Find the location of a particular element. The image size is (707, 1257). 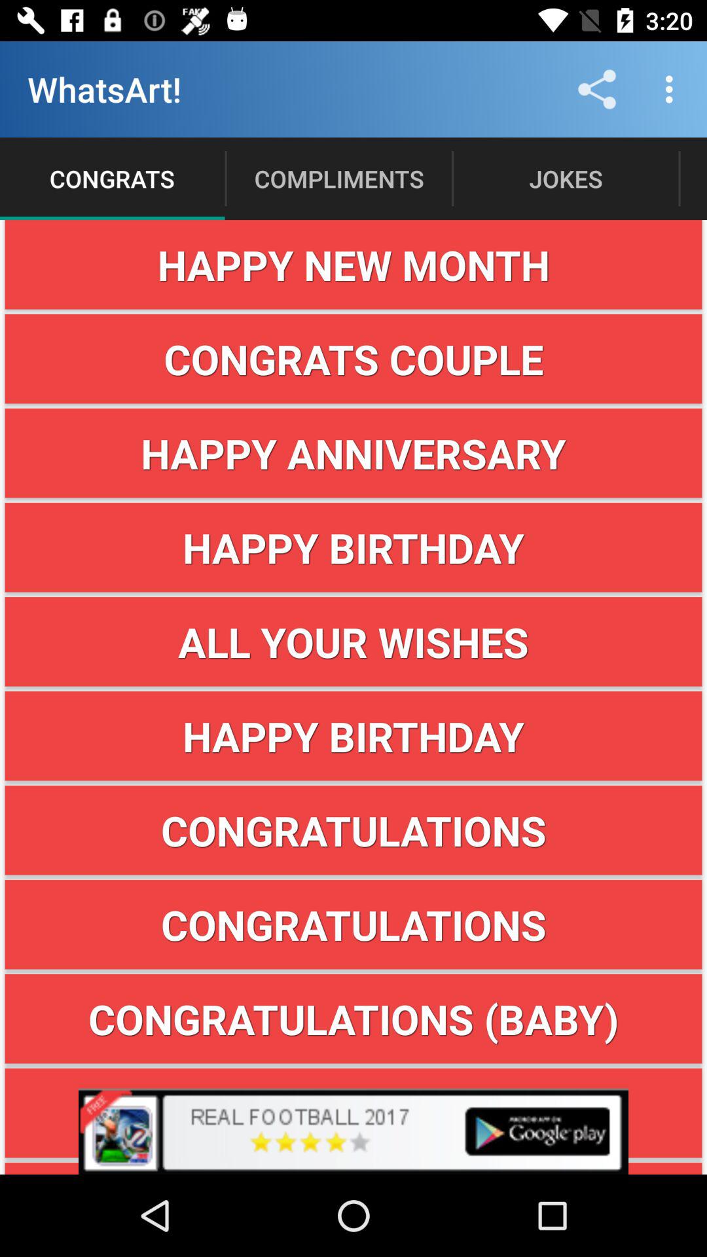

turn off the wow is located at coordinates (353, 1113).